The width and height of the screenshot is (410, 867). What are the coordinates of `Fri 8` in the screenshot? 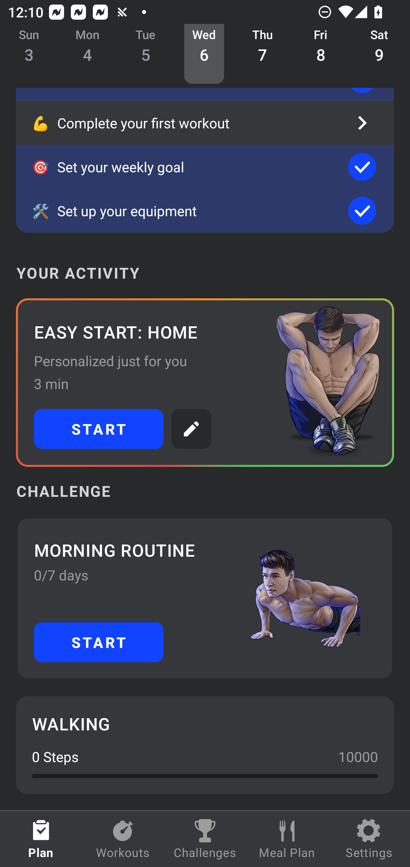 It's located at (321, 54).